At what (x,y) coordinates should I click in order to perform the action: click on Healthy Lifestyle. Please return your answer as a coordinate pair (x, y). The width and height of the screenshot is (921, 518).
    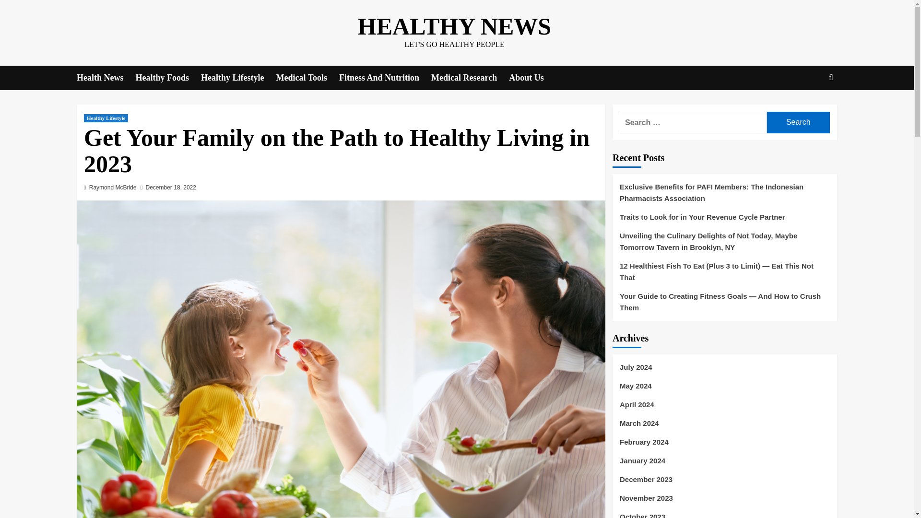
    Looking at the image, I should click on (106, 118).